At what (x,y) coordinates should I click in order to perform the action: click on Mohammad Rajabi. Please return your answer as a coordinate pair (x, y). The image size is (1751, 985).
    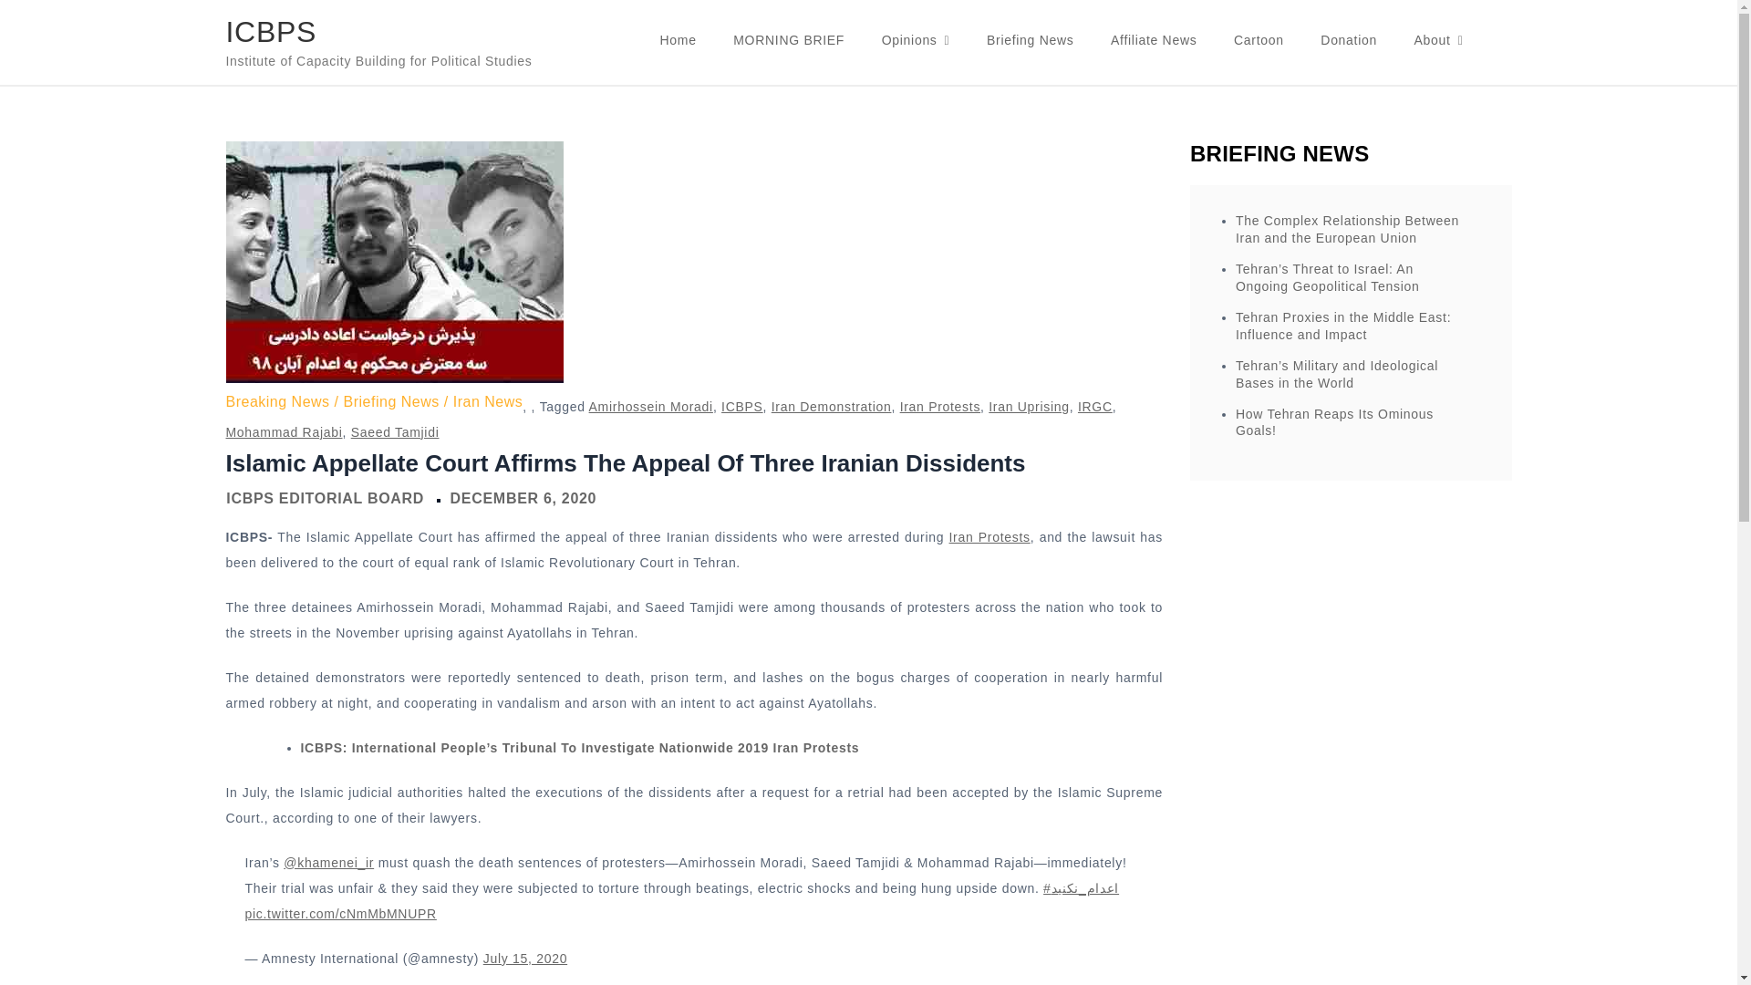
    Looking at the image, I should click on (285, 431).